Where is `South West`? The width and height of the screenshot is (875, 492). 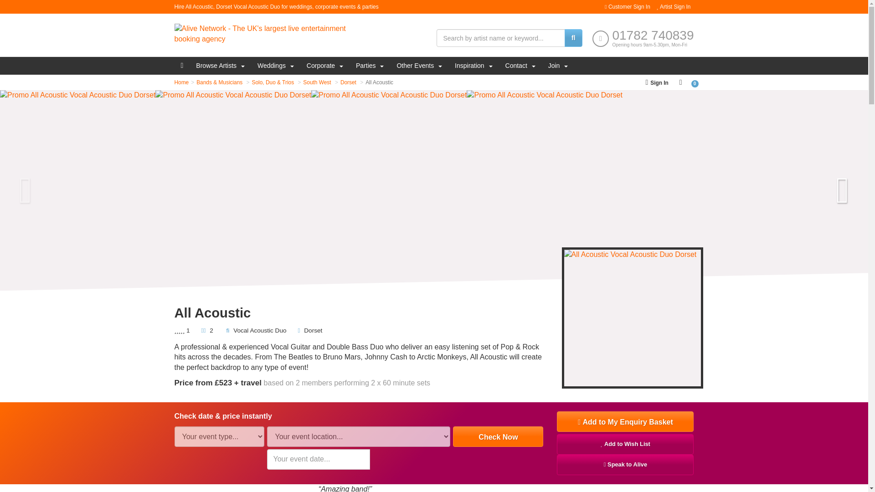
South West is located at coordinates (316, 82).